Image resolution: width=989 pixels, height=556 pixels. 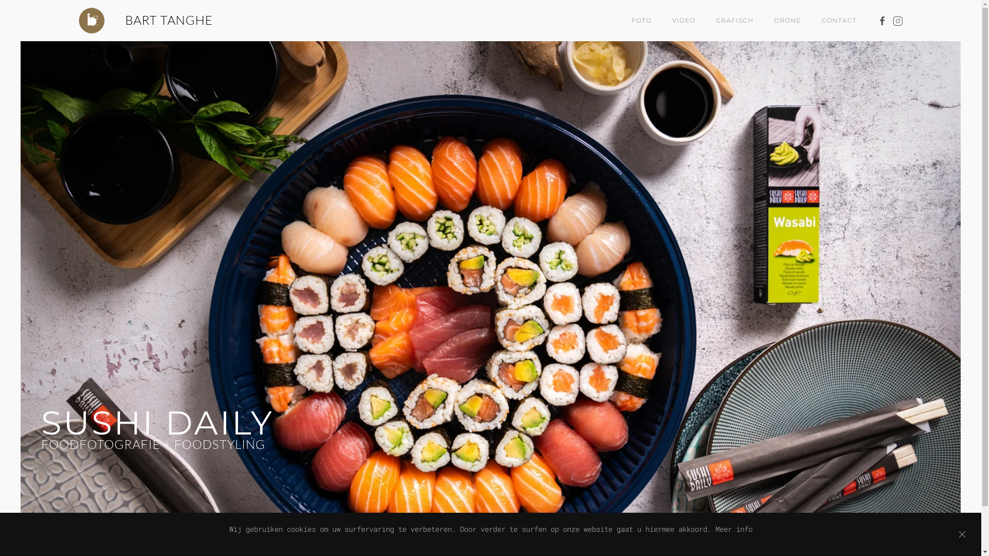 What do you see at coordinates (485, 552) in the screenshot?
I see `restaurant PUUR` at bounding box center [485, 552].